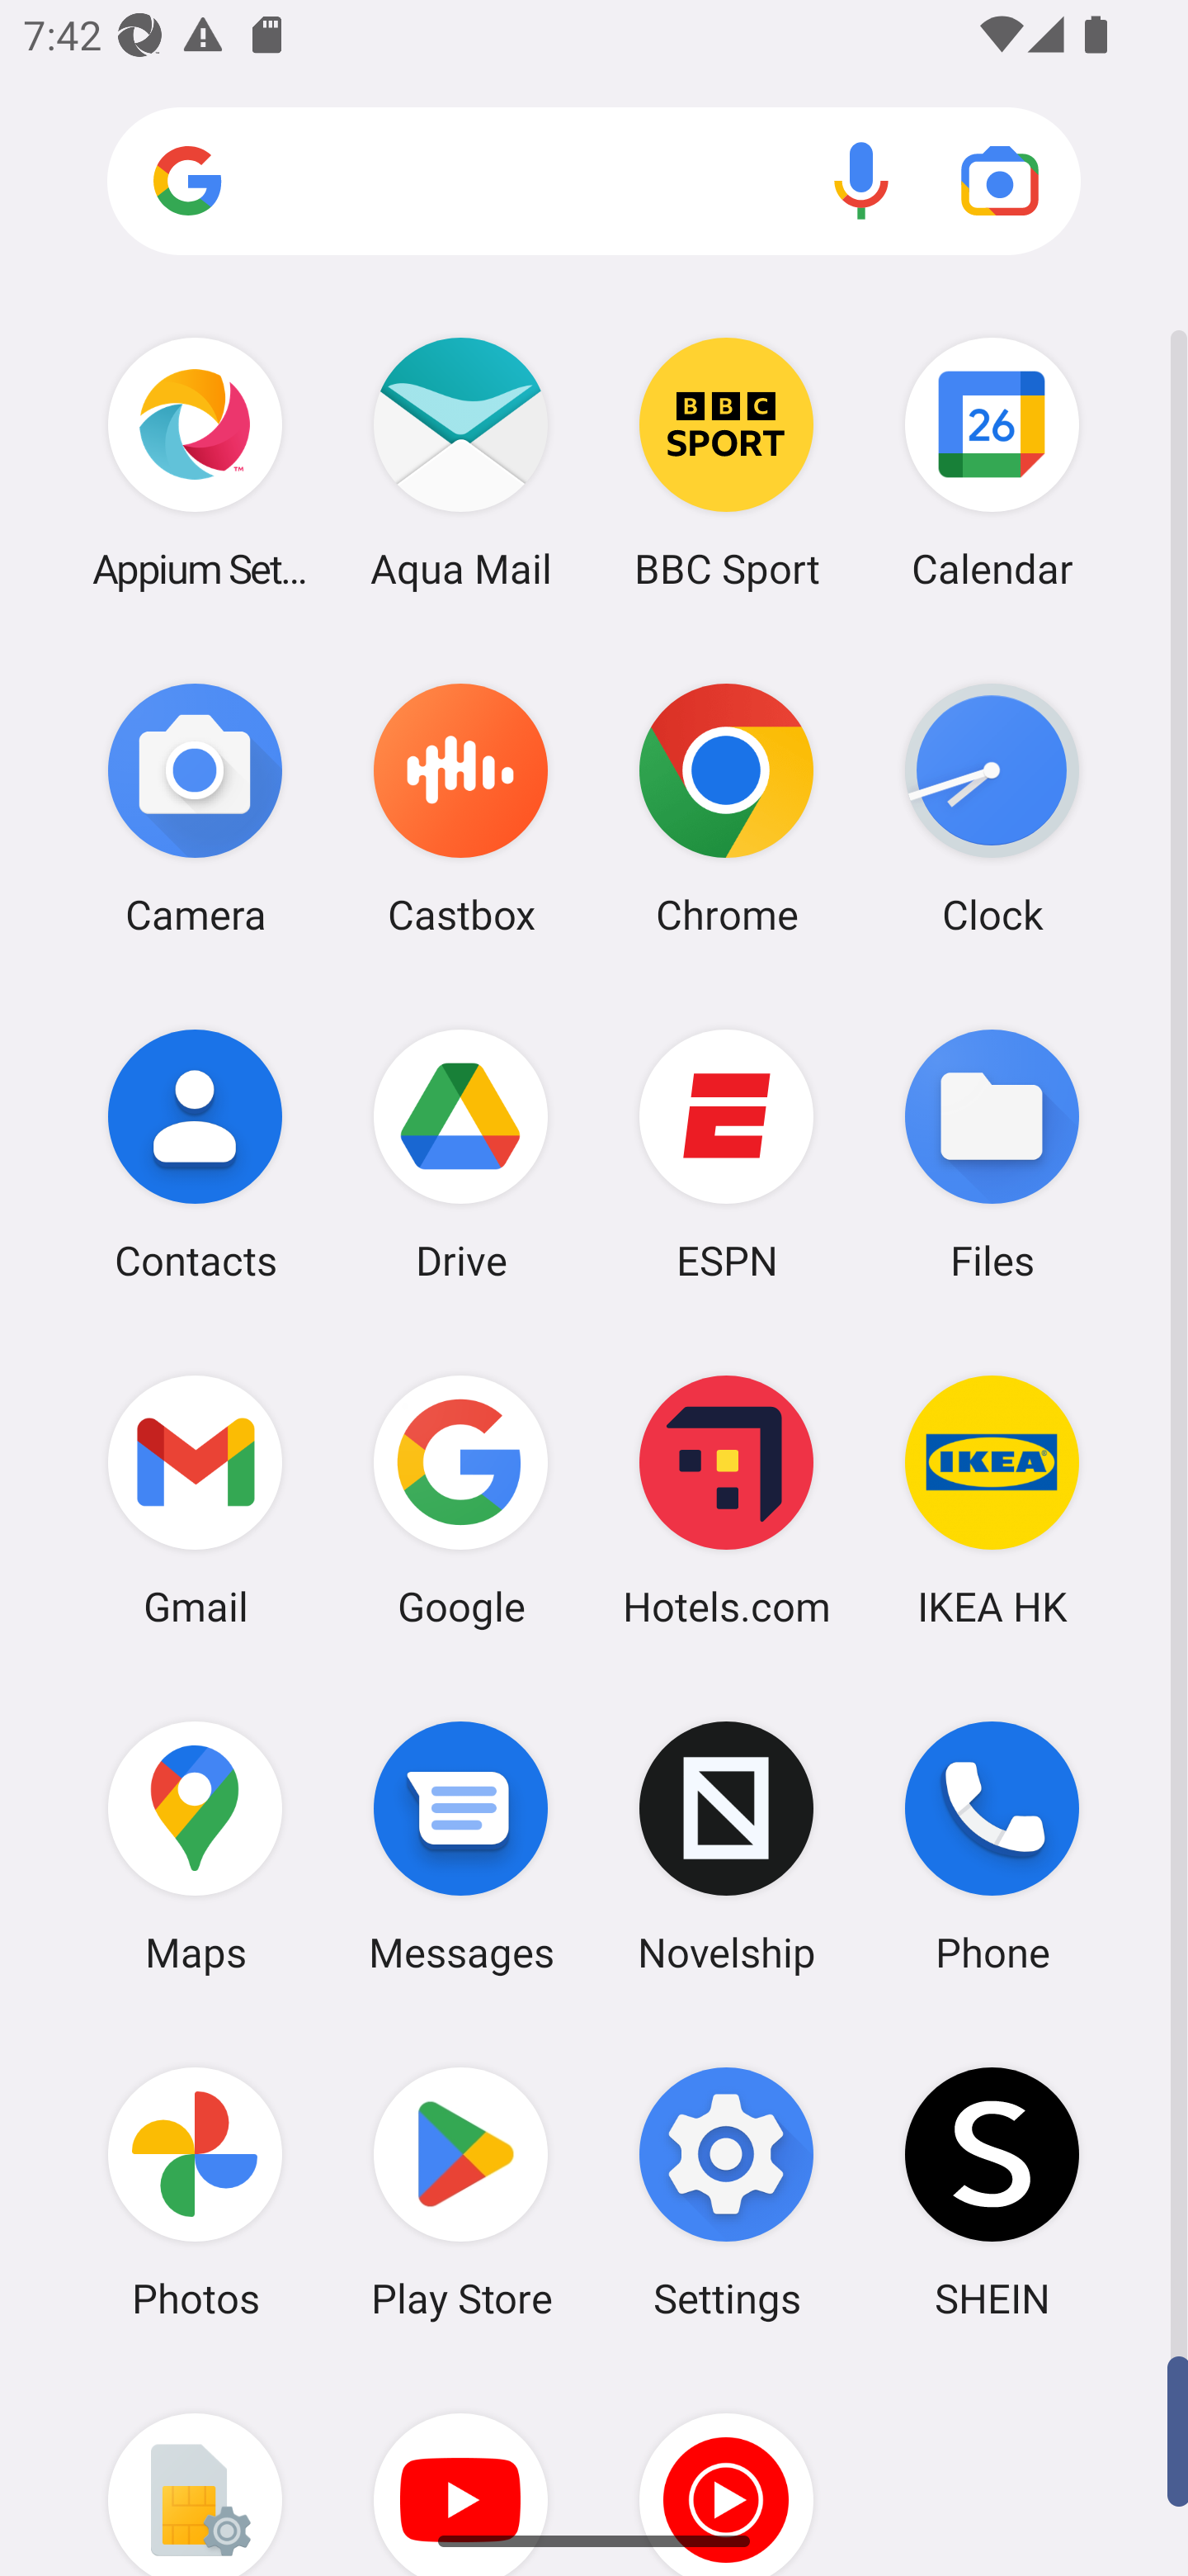 The width and height of the screenshot is (1188, 2576). What do you see at coordinates (460, 2192) in the screenshot?
I see `Play Store` at bounding box center [460, 2192].